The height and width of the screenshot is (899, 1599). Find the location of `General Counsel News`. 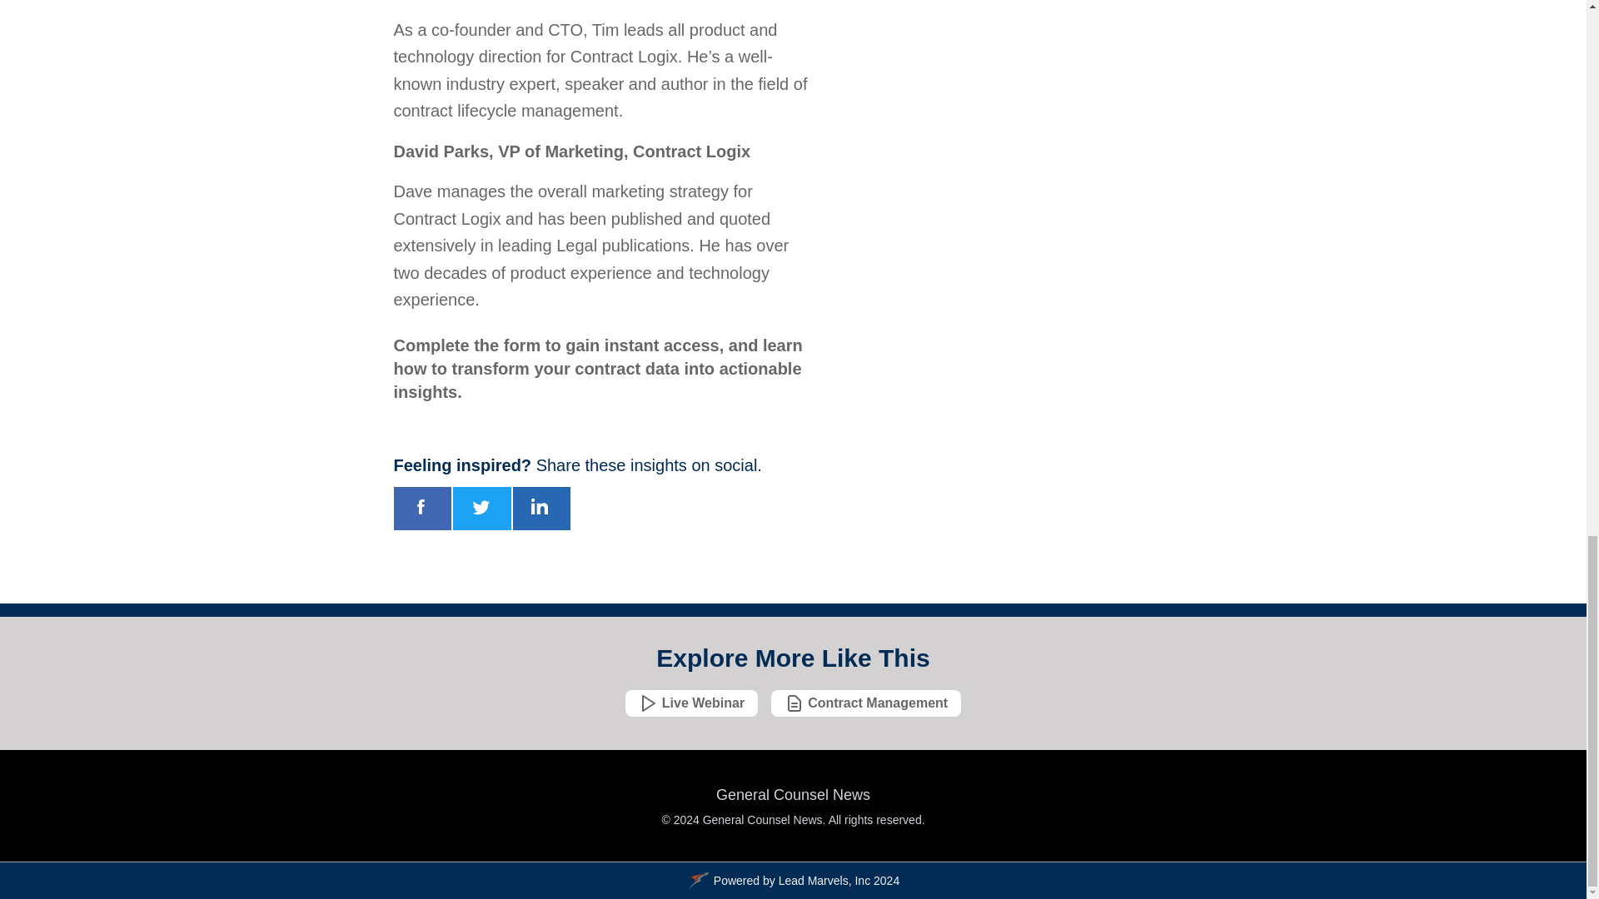

General Counsel News is located at coordinates (792, 797).